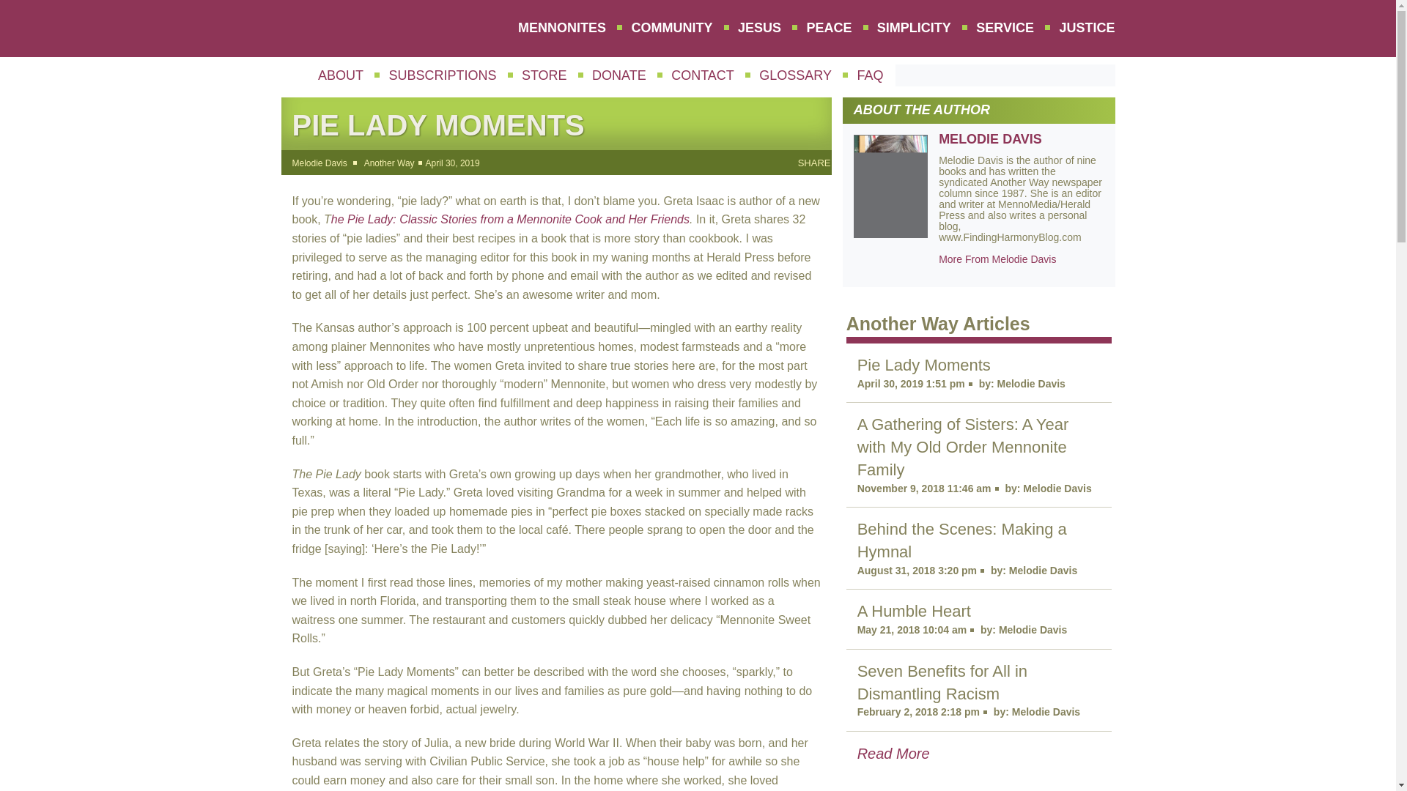 This screenshot has height=791, width=1407. I want to click on SUBSCRIPTIONS, so click(441, 75).